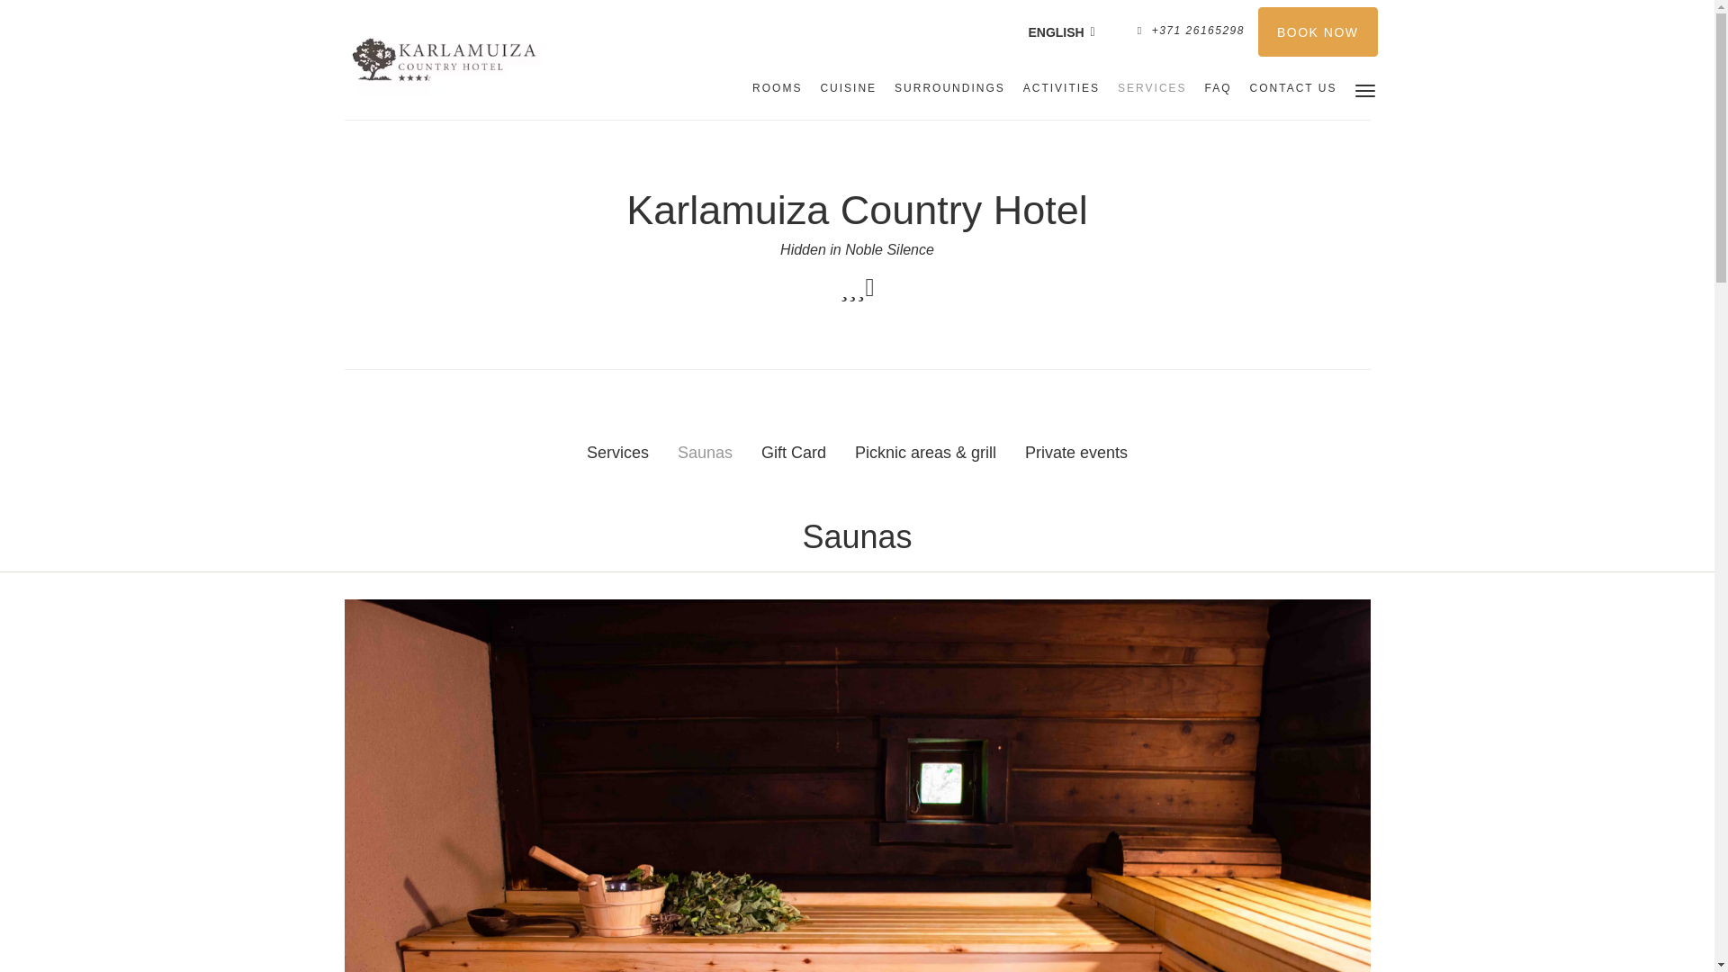 Image resolution: width=1728 pixels, height=972 pixels. I want to click on CONTACT US, so click(1292, 88).